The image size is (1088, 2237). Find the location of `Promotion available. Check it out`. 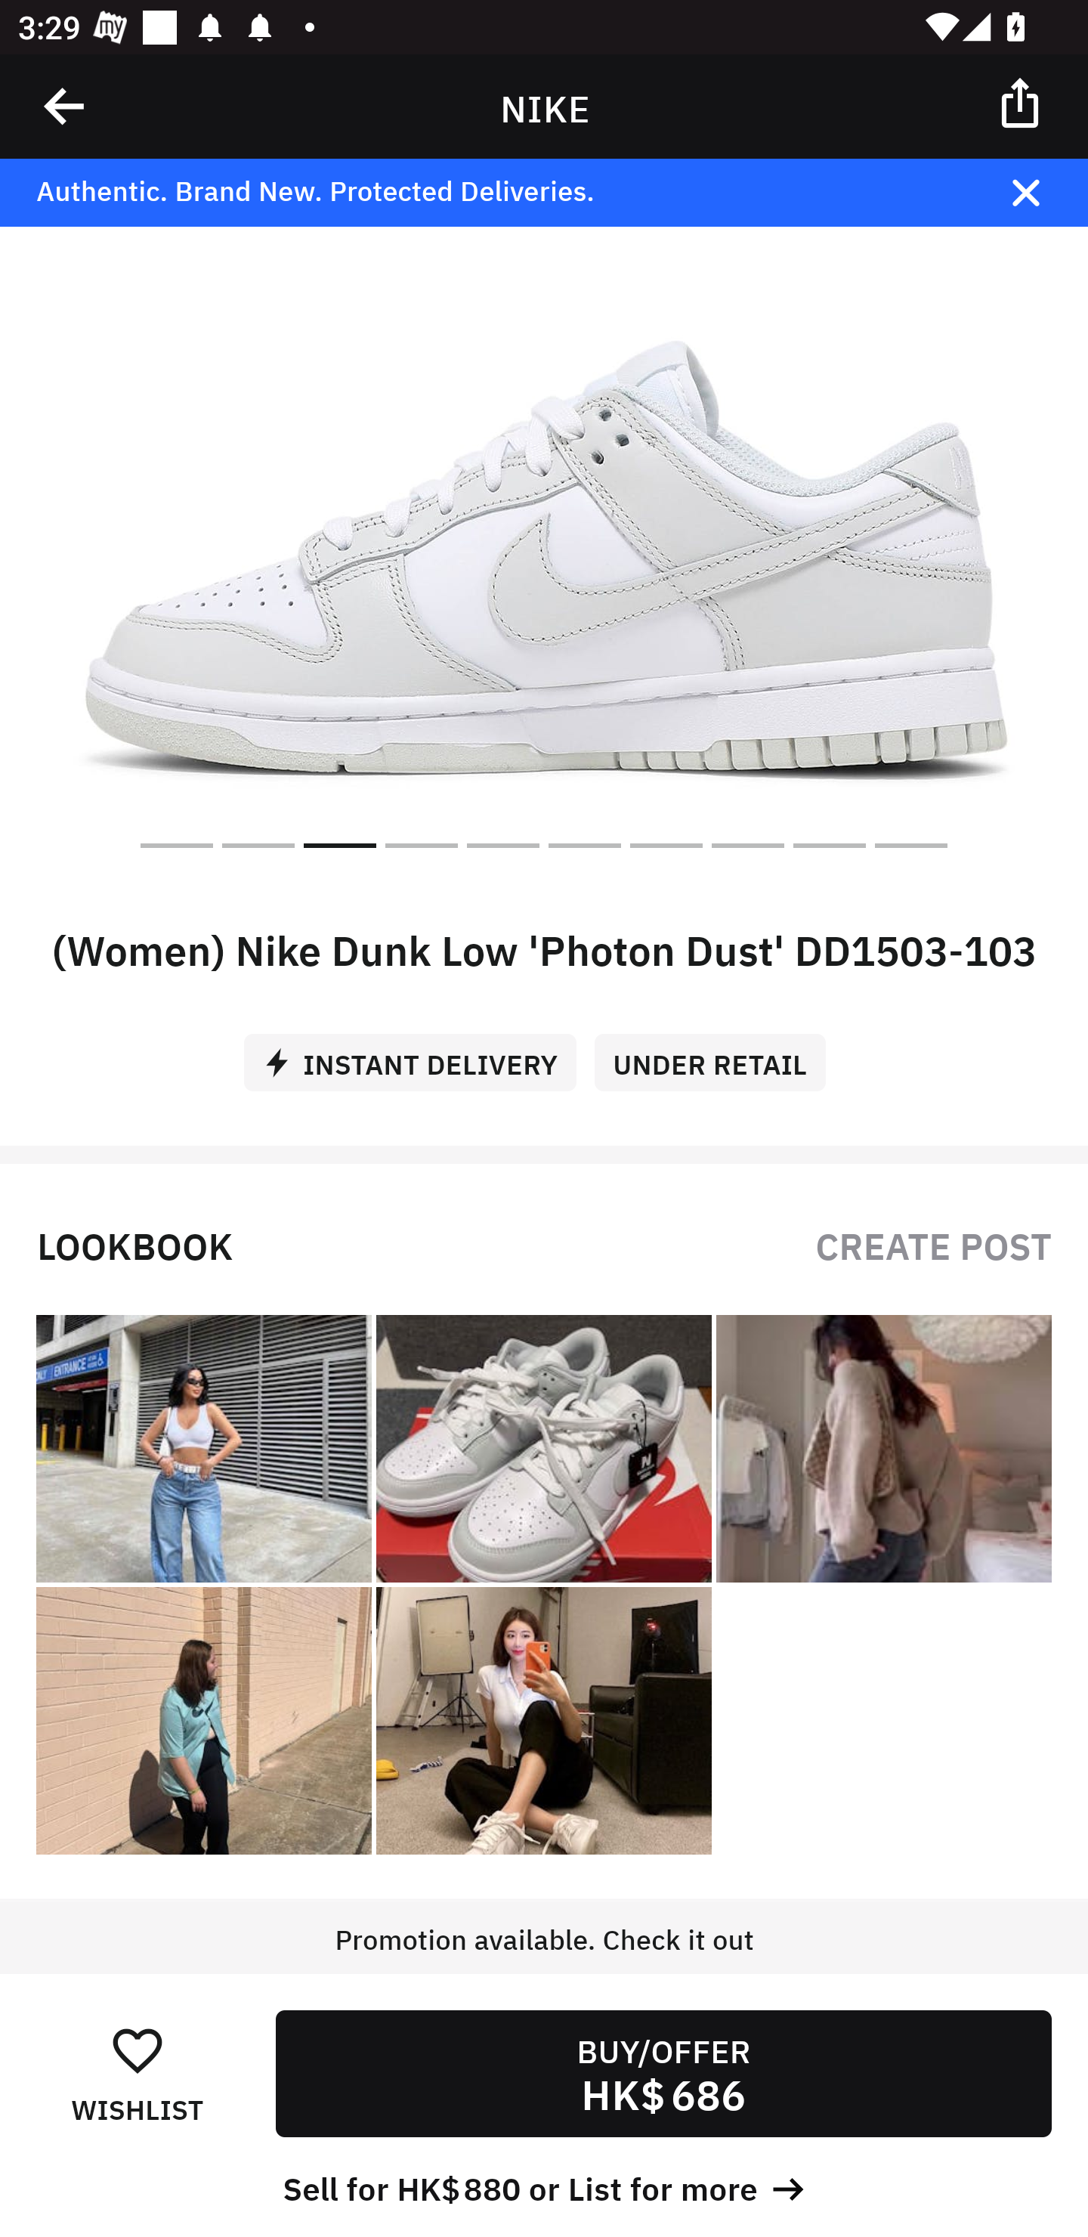

Promotion available. Check it out is located at coordinates (544, 1965).